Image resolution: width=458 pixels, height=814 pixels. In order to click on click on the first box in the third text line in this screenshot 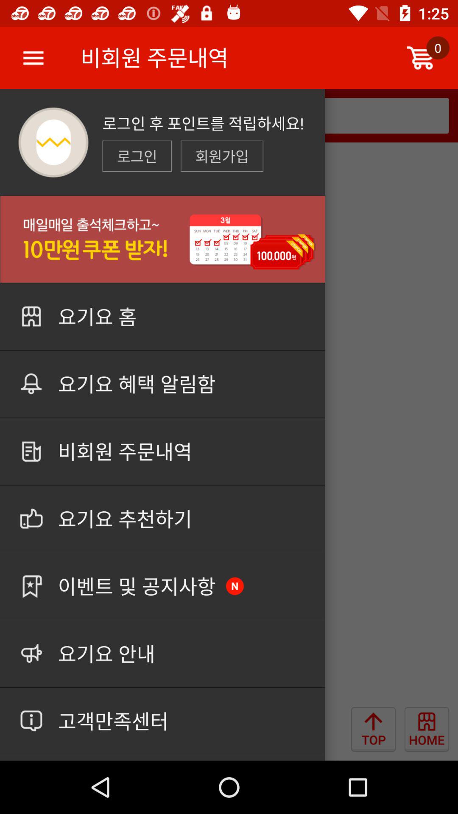, I will do `click(137, 156)`.